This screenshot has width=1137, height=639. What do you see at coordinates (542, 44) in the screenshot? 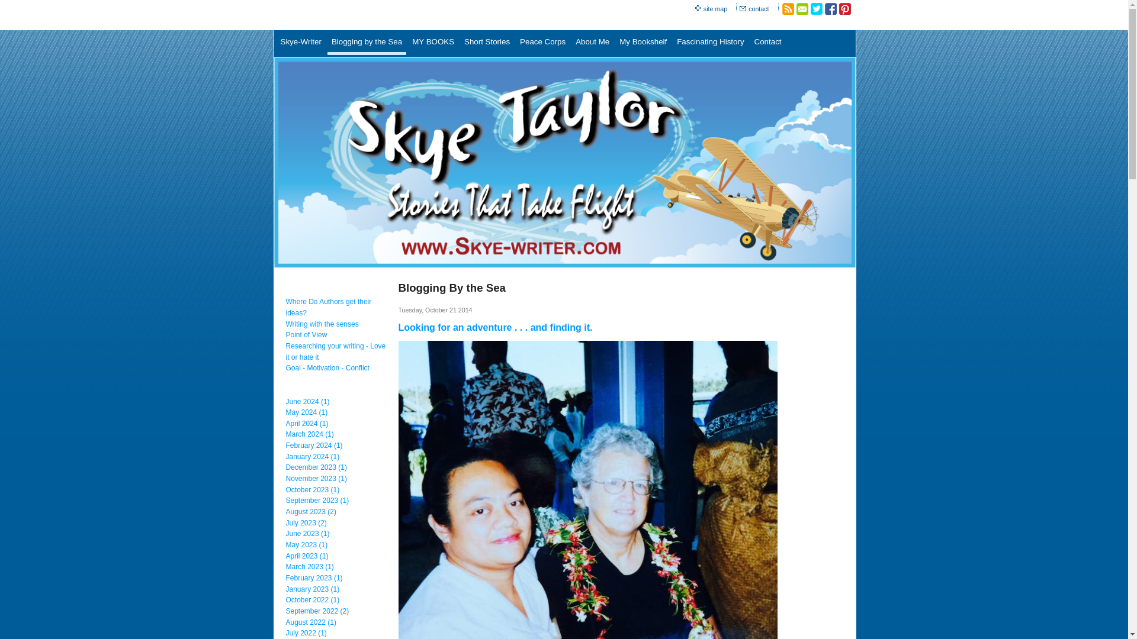
I see `Peace Corps` at bounding box center [542, 44].